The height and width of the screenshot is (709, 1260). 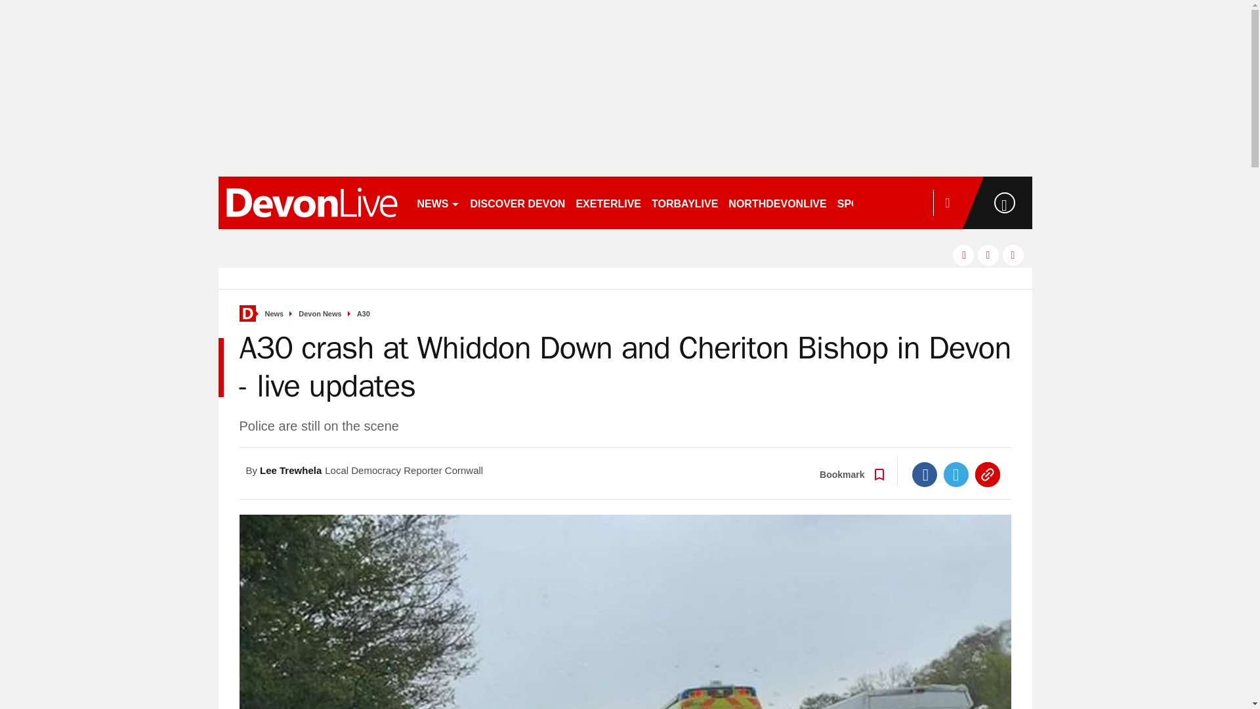 I want to click on TORBAYLIVE, so click(x=684, y=202).